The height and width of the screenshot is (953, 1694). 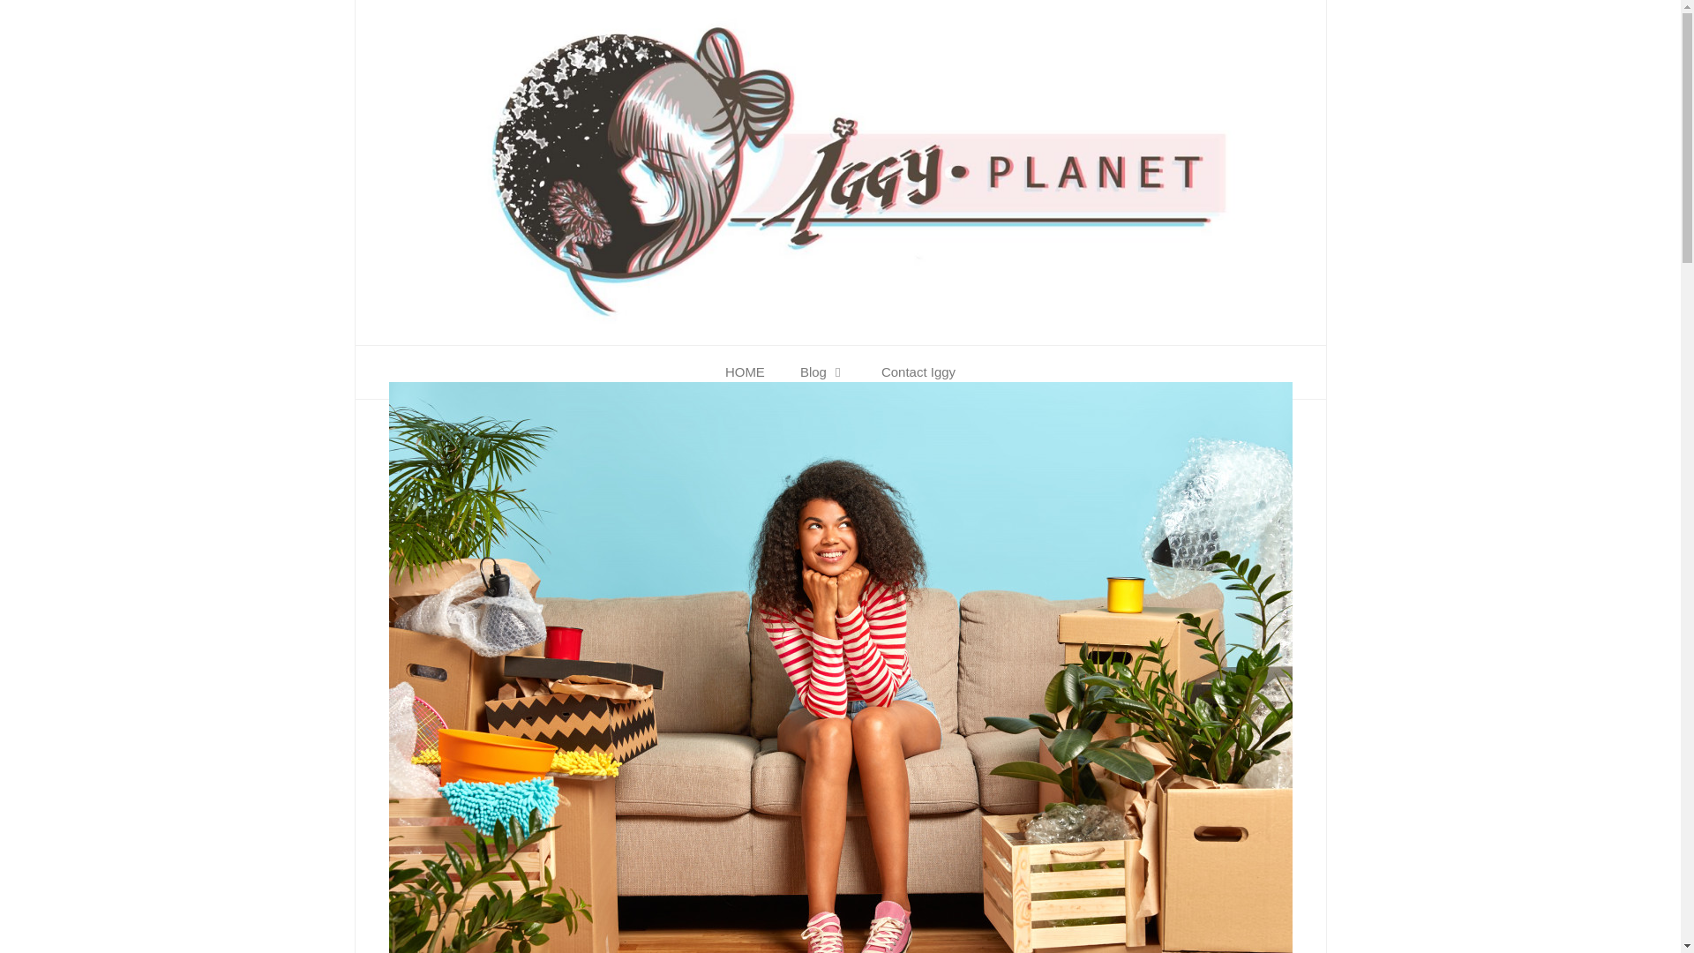 I want to click on HOME, so click(x=745, y=372).